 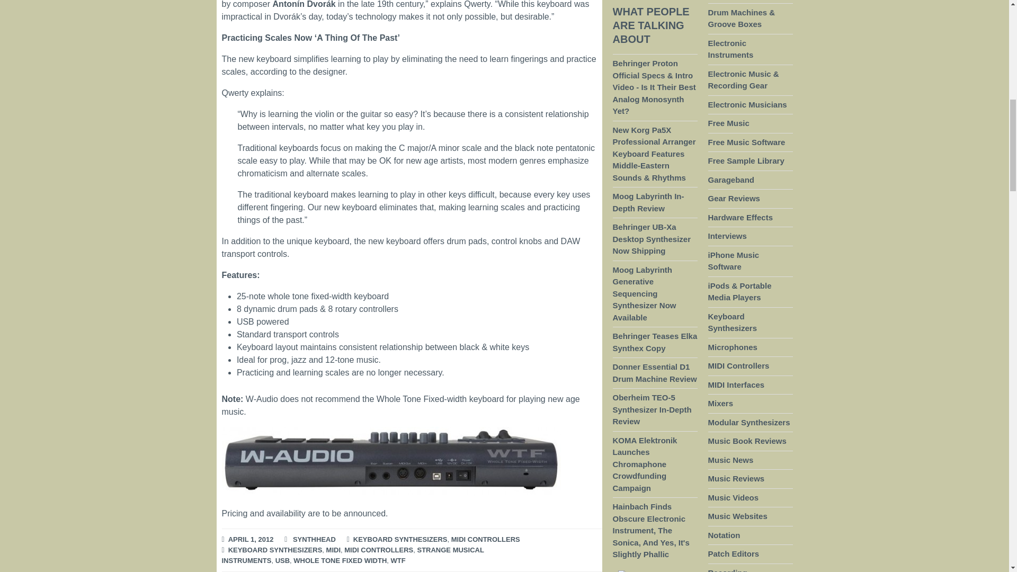 I want to click on KEYBOARD SYNTHESIZERS, so click(x=400, y=540).